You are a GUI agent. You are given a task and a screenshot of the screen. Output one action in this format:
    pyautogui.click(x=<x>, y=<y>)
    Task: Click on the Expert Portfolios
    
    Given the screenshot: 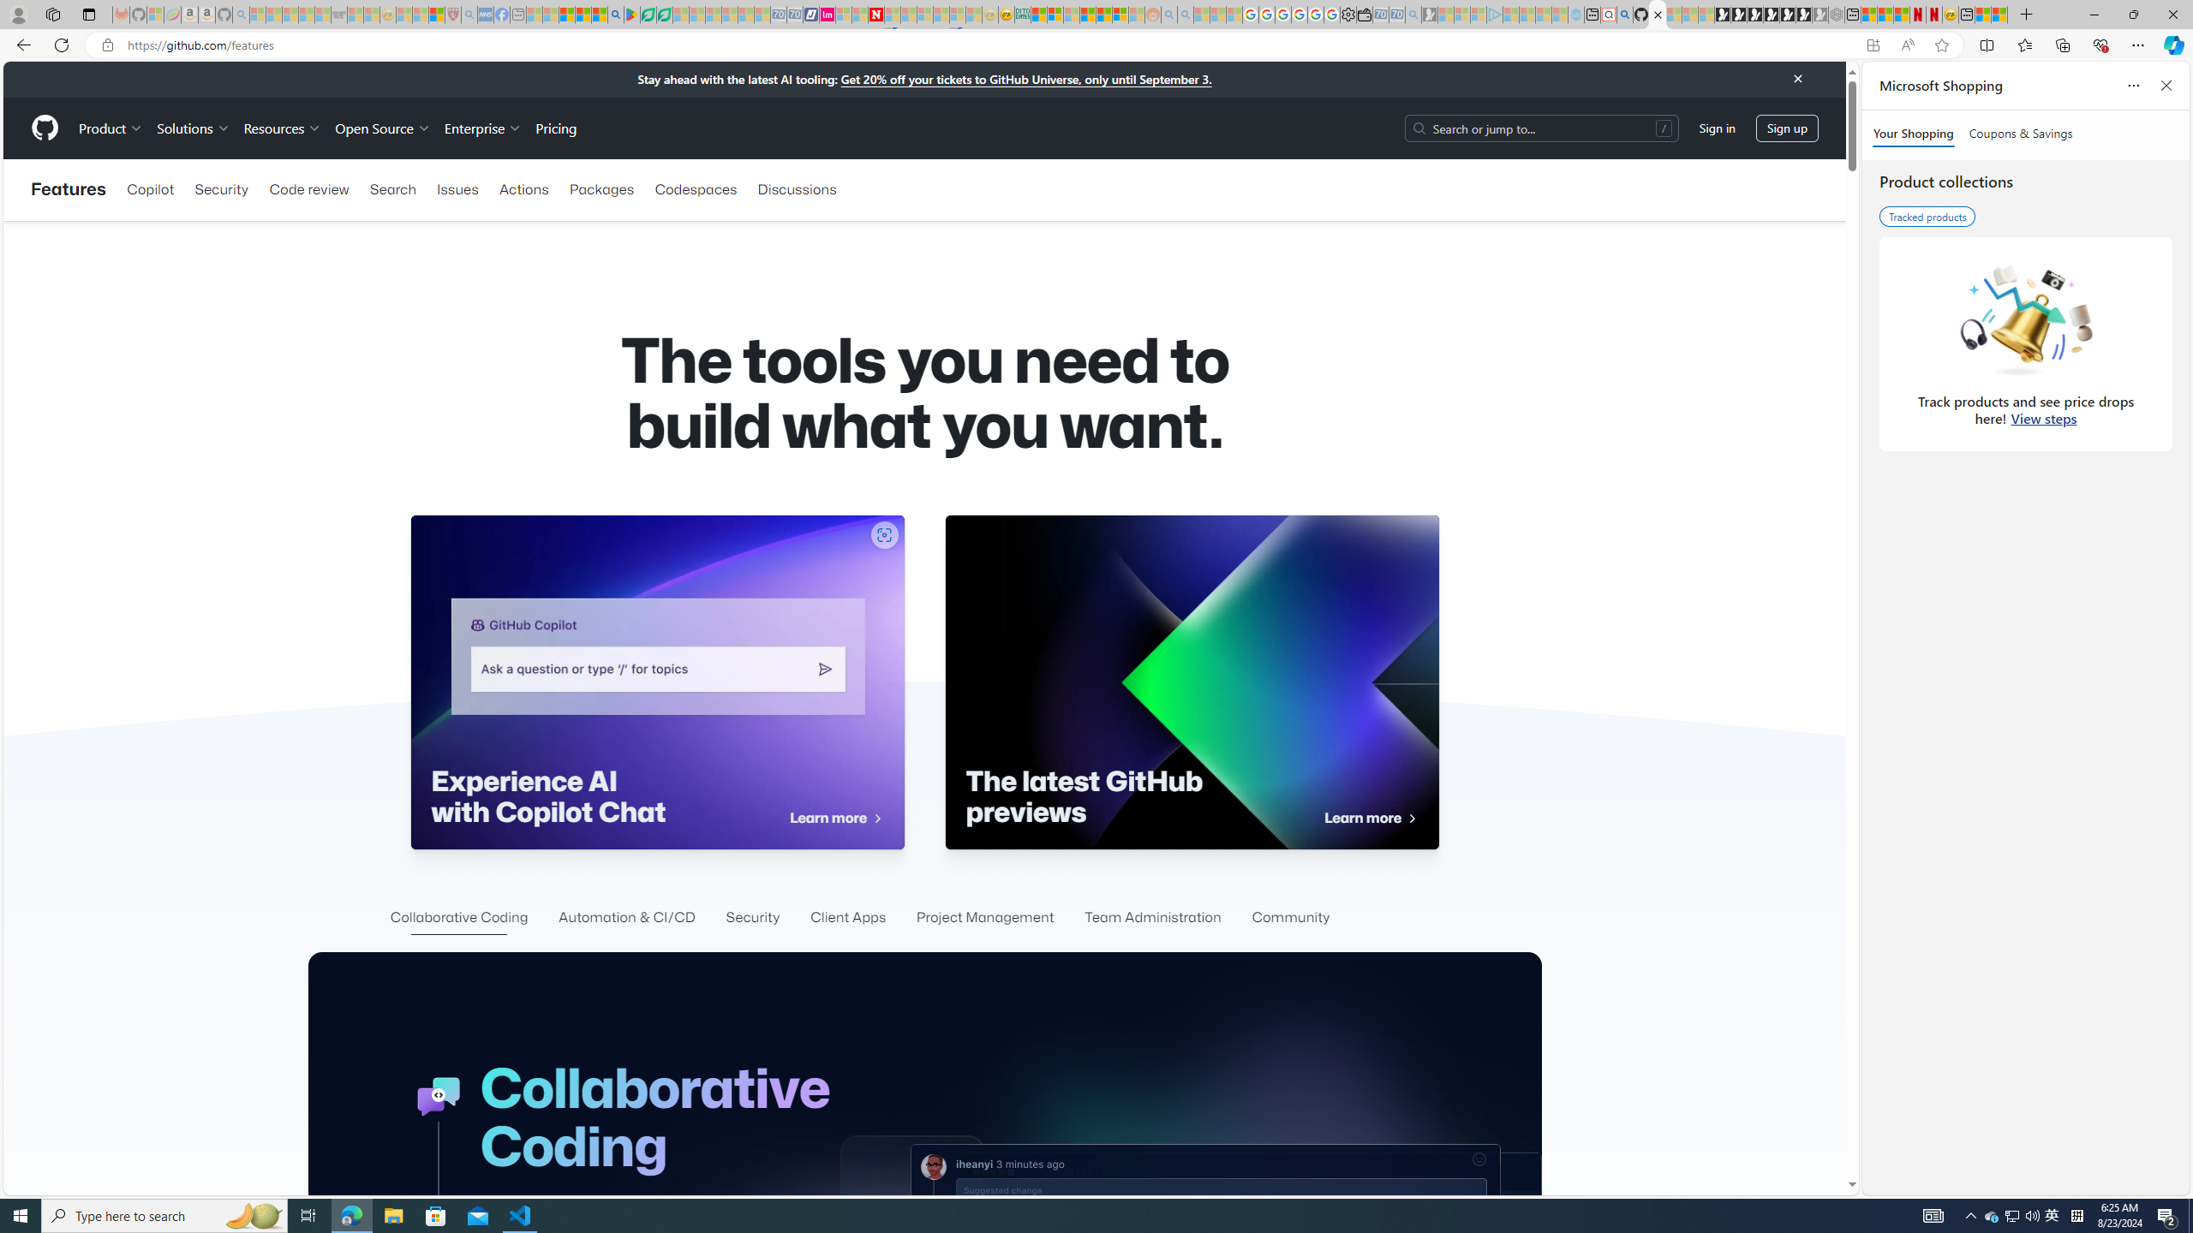 What is the action you would take?
    pyautogui.click(x=1087, y=15)
    